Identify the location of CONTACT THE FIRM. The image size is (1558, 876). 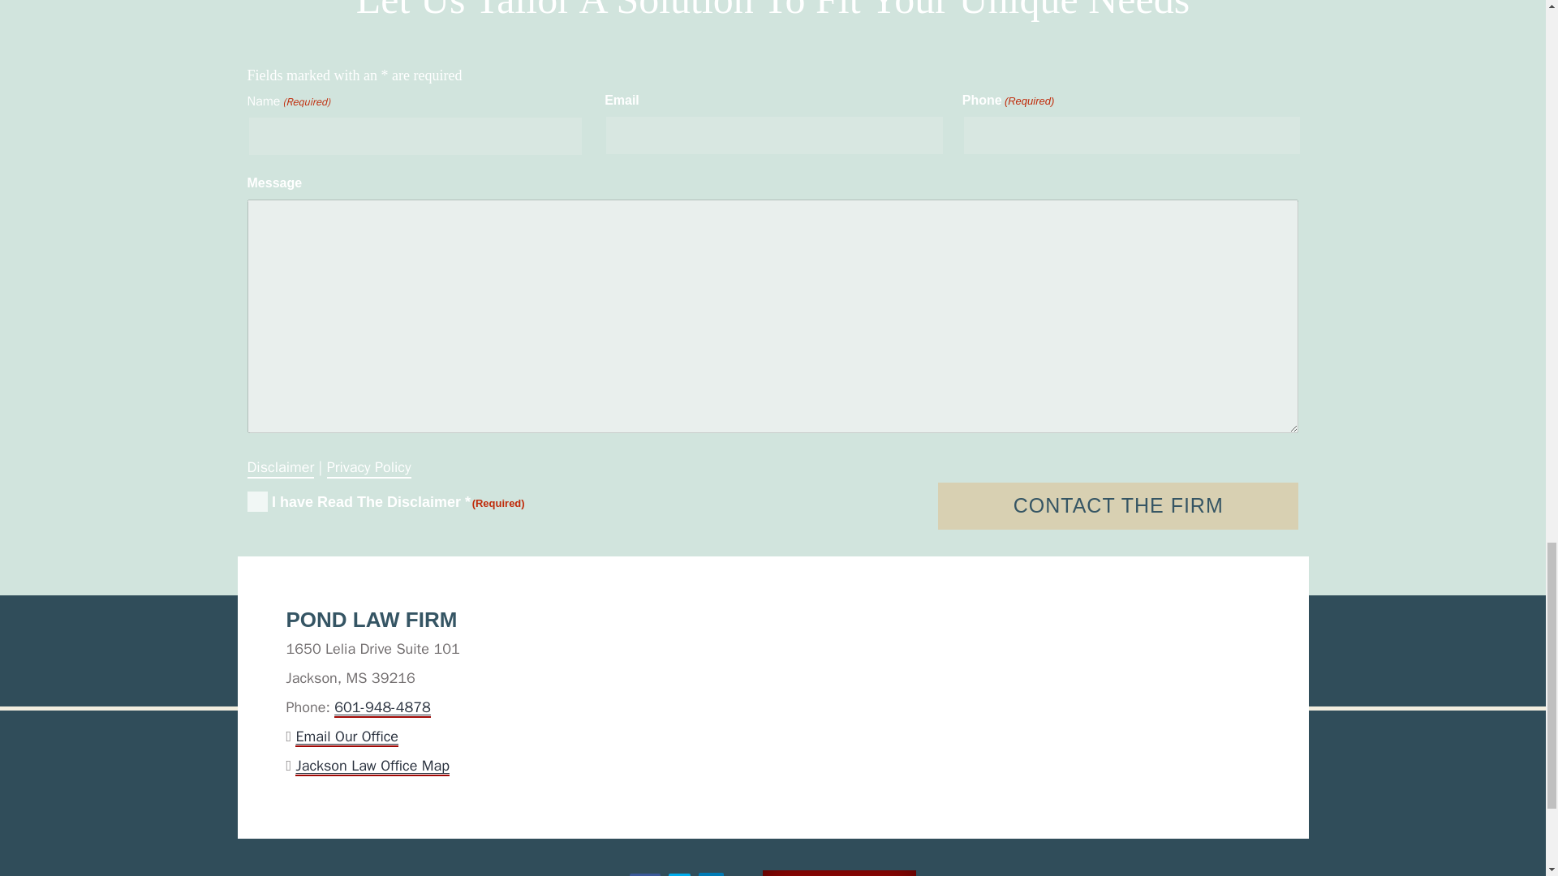
(1118, 506).